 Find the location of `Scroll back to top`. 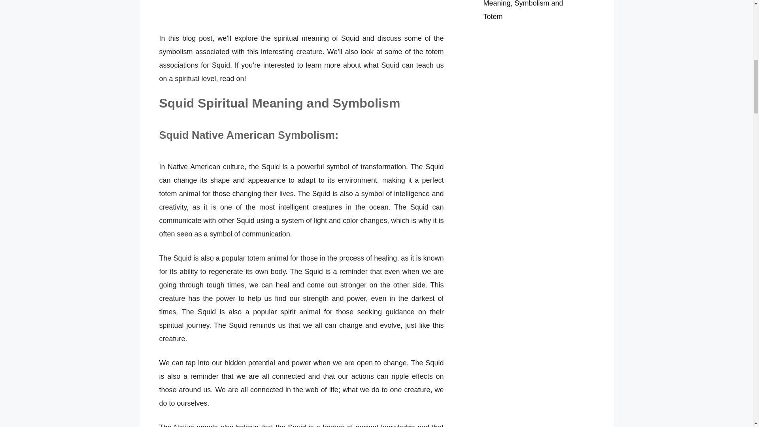

Scroll back to top is located at coordinates (733, 375).